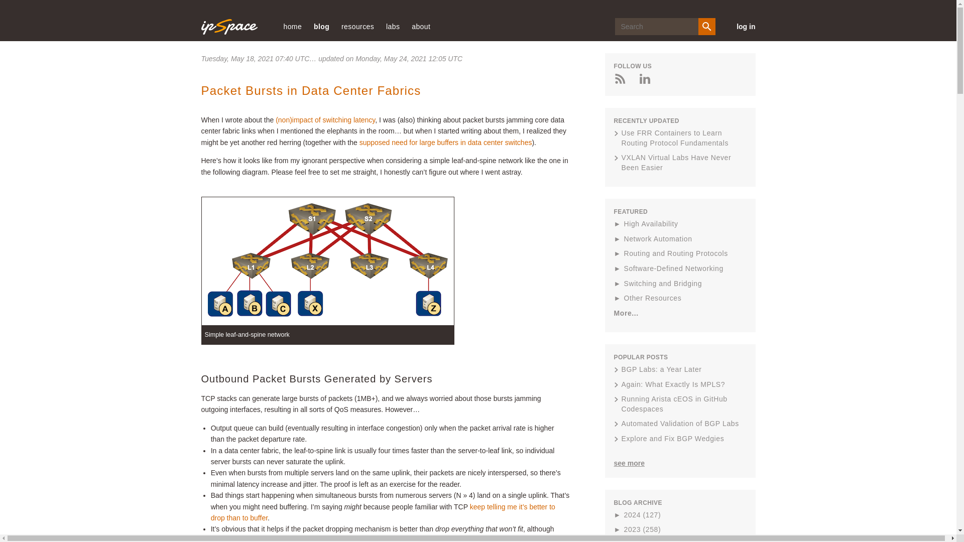 The image size is (964, 542). What do you see at coordinates (292, 26) in the screenshot?
I see `home` at bounding box center [292, 26].